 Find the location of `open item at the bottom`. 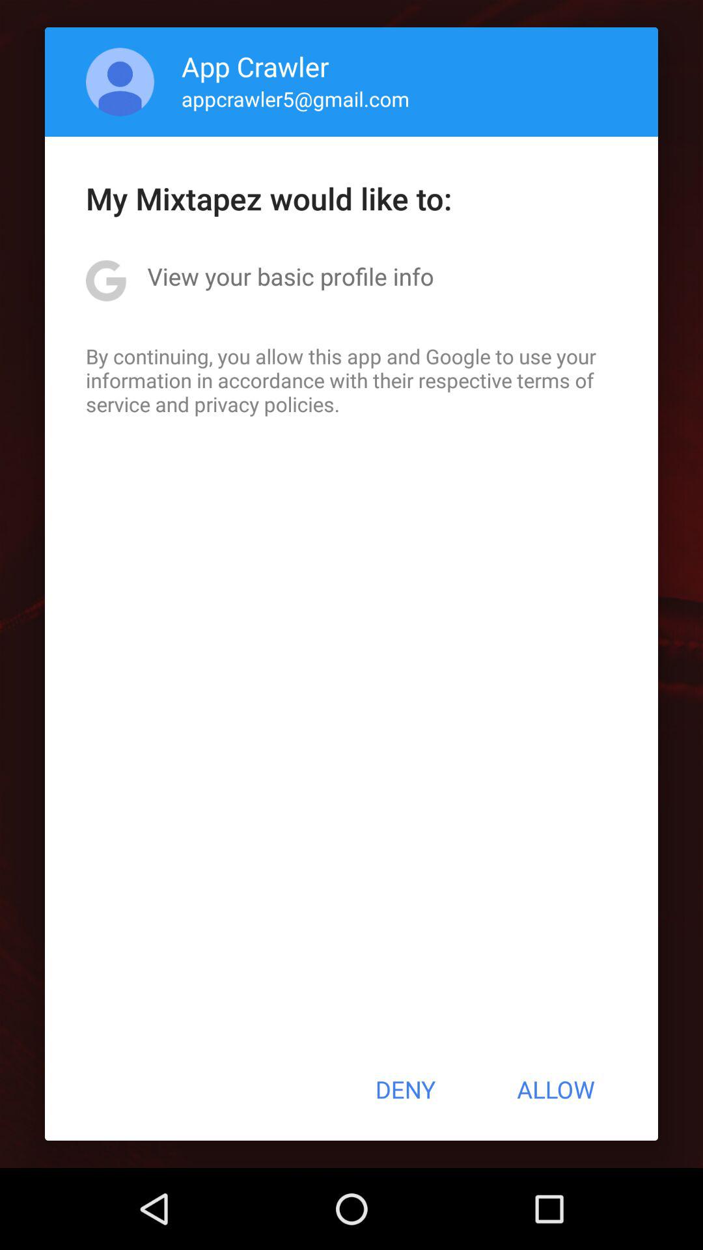

open item at the bottom is located at coordinates (405, 1089).